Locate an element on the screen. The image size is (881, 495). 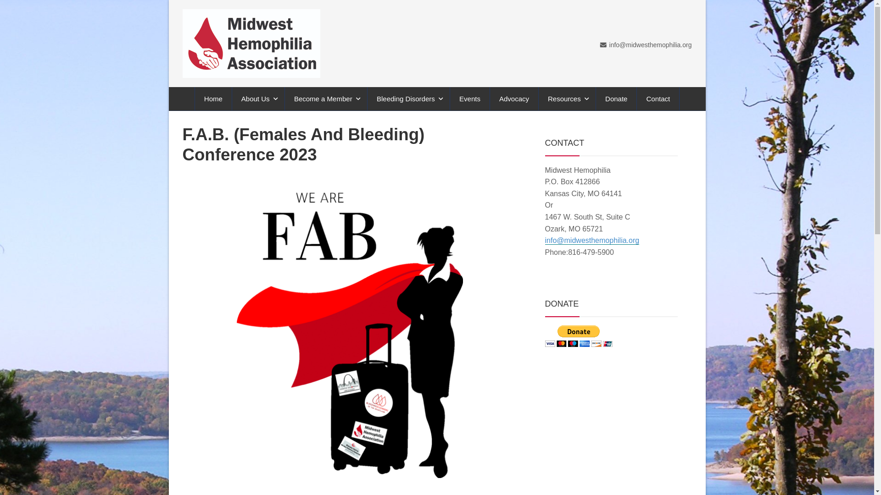
Become a Member is located at coordinates (326, 99).